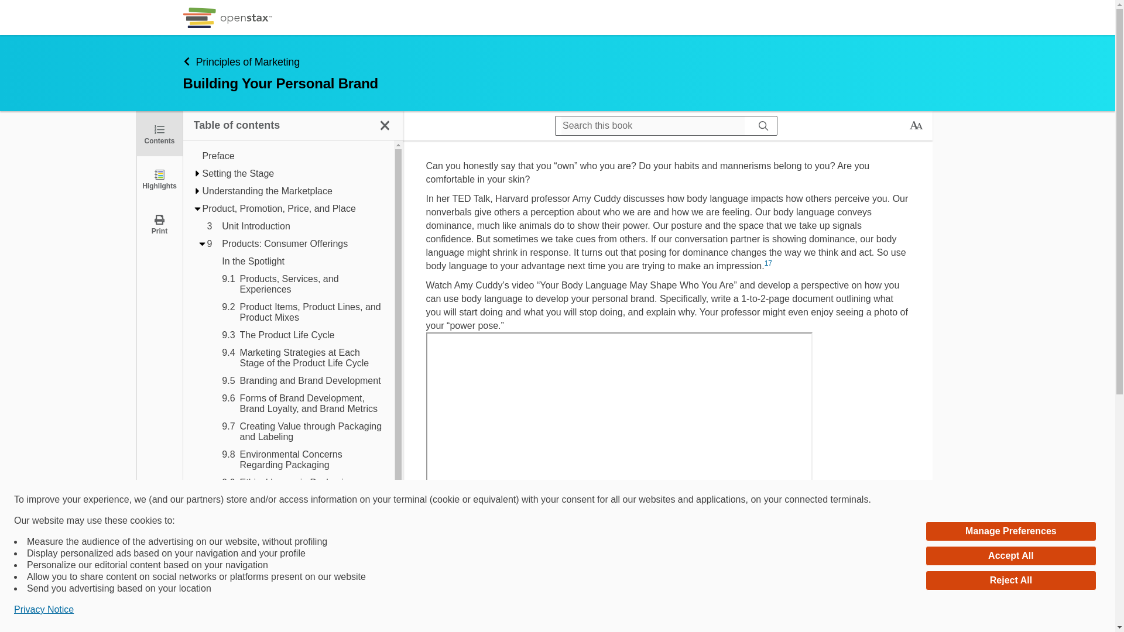 This screenshot has height=632, width=1124. Describe the element at coordinates (1010, 581) in the screenshot. I see `Reject All` at that location.